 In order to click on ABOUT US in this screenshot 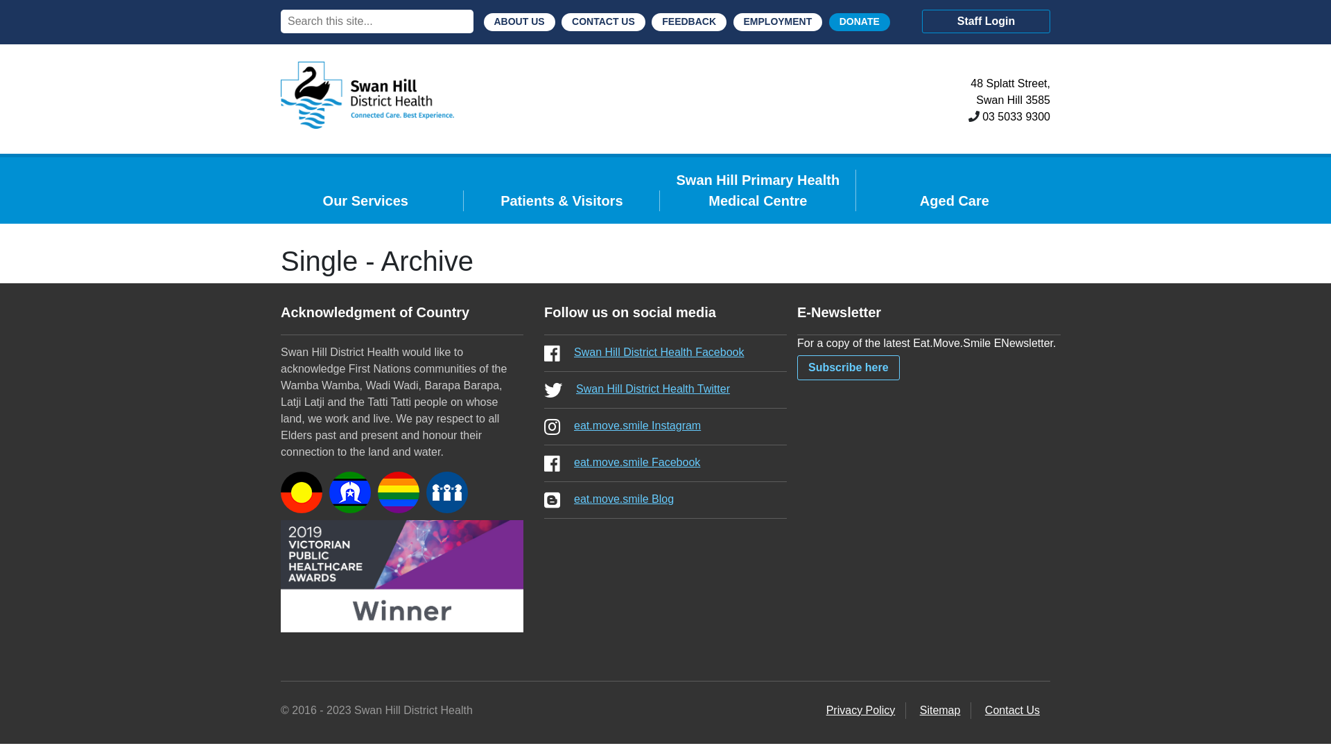, I will do `click(520, 22)`.